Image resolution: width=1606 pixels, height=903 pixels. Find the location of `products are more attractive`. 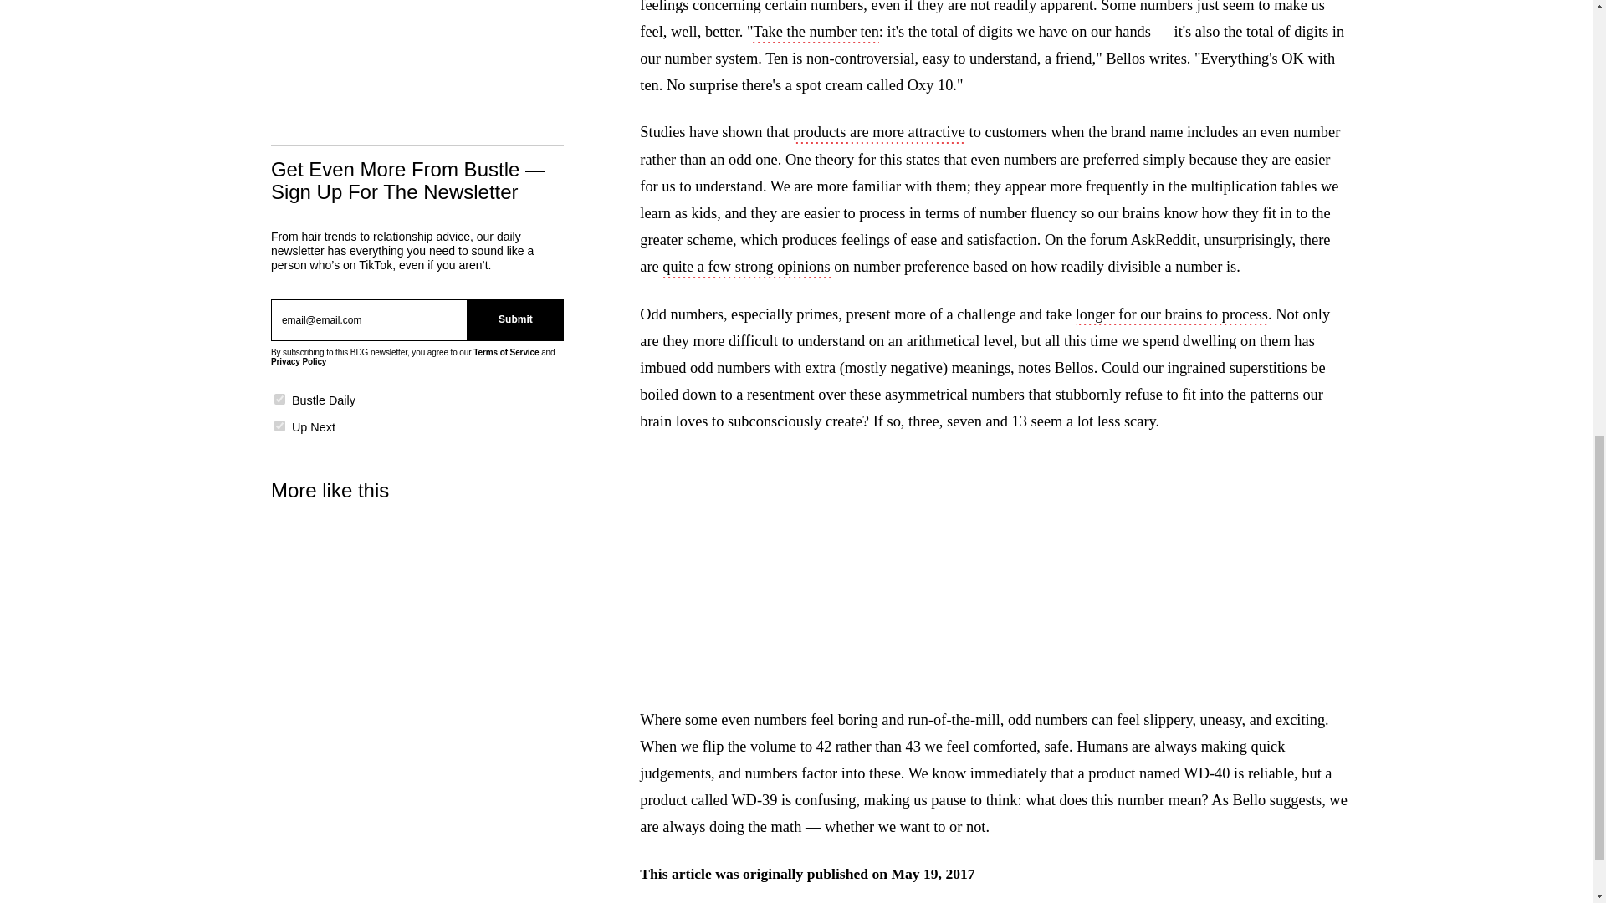

products are more attractive is located at coordinates (878, 133).